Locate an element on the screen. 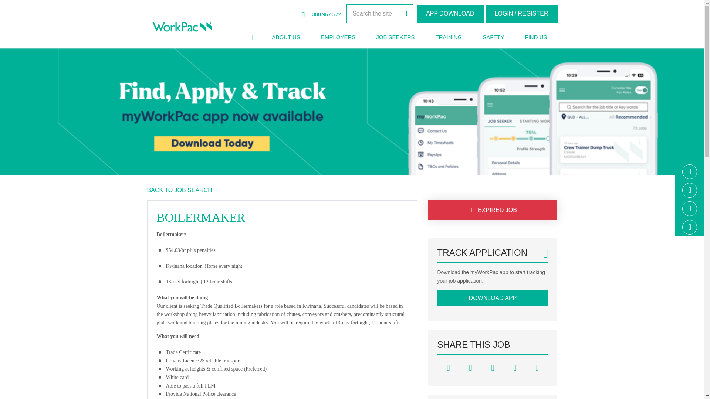  Dashboard is located at coordinates (450, 13).